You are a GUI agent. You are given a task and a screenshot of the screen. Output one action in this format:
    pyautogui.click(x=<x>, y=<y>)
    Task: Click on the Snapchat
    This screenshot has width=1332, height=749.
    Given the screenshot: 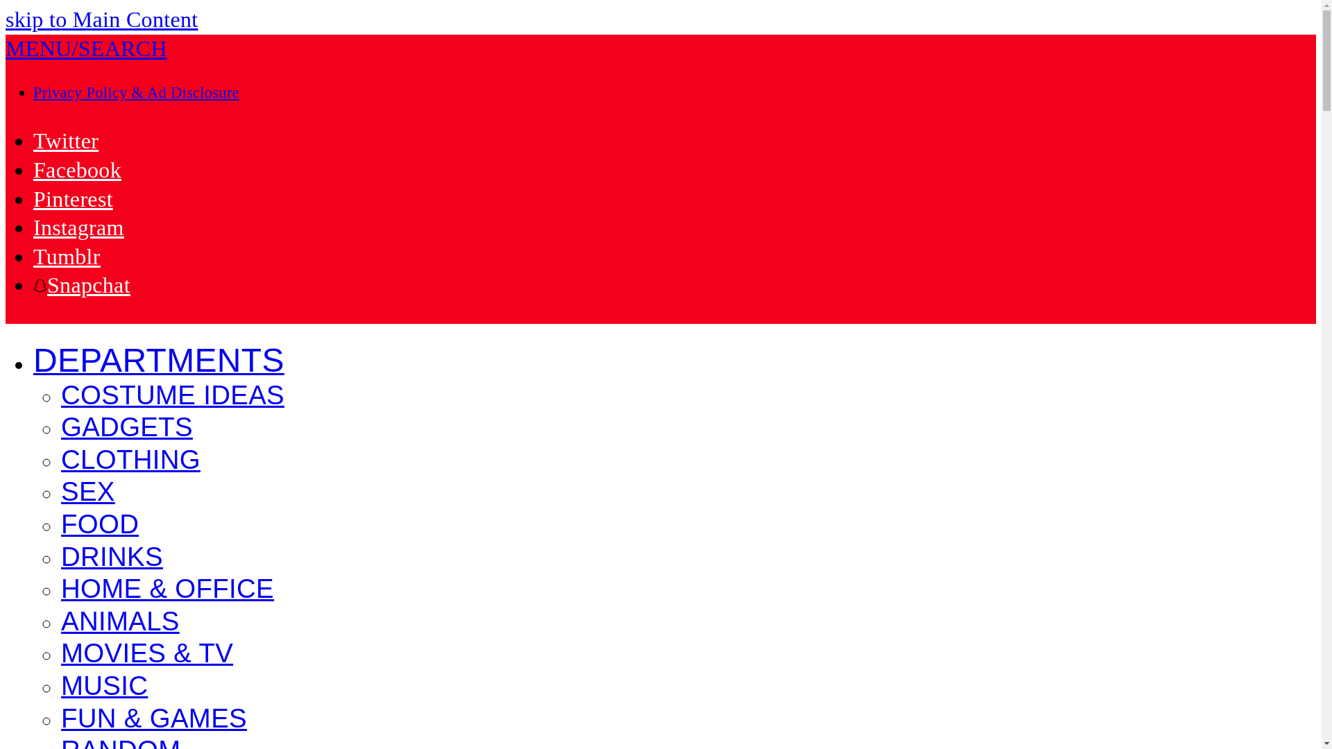 What is the action you would take?
    pyautogui.click(x=82, y=284)
    